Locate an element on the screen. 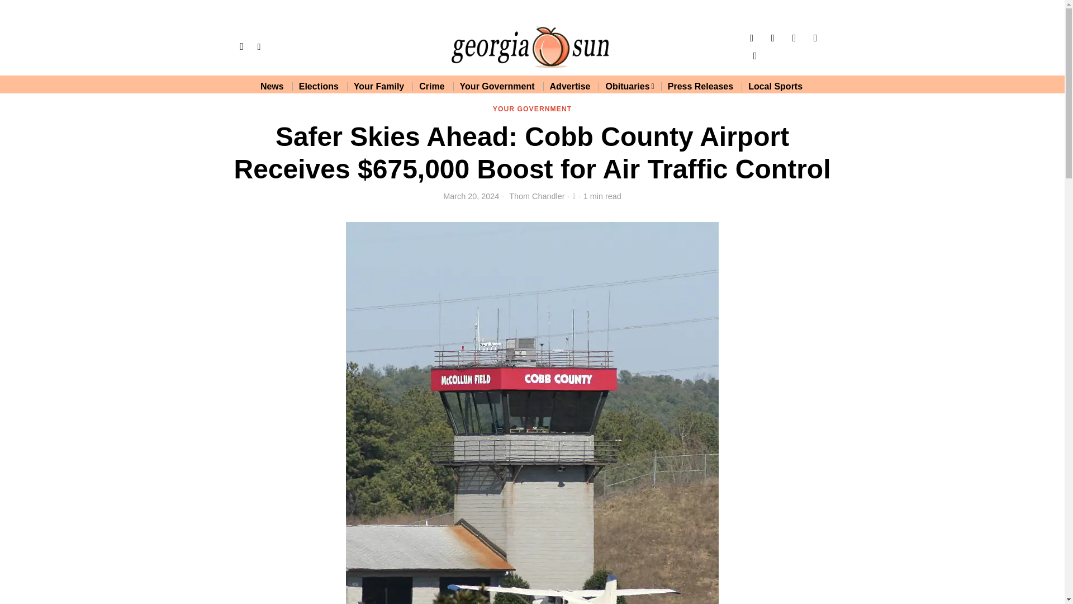  Local Sports is located at coordinates (776, 86).